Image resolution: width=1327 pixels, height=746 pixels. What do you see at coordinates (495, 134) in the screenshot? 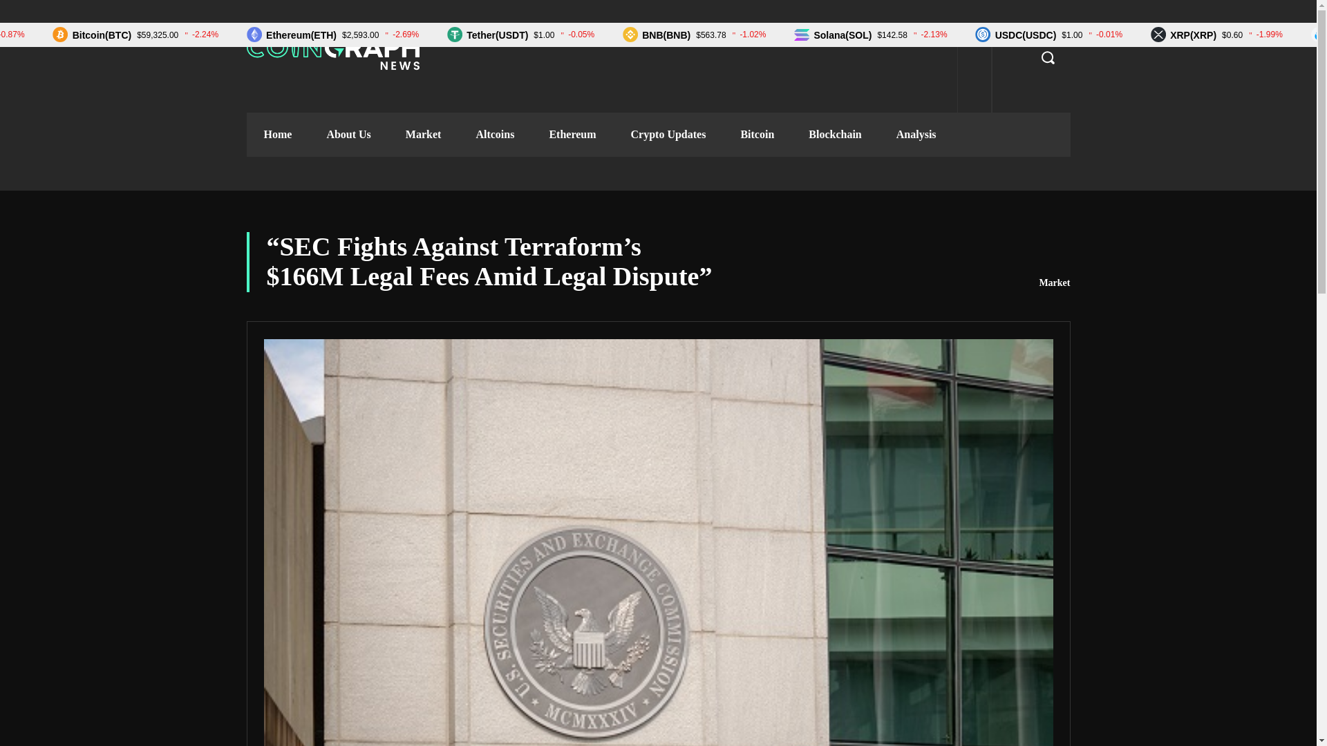
I see `Altcoins` at bounding box center [495, 134].